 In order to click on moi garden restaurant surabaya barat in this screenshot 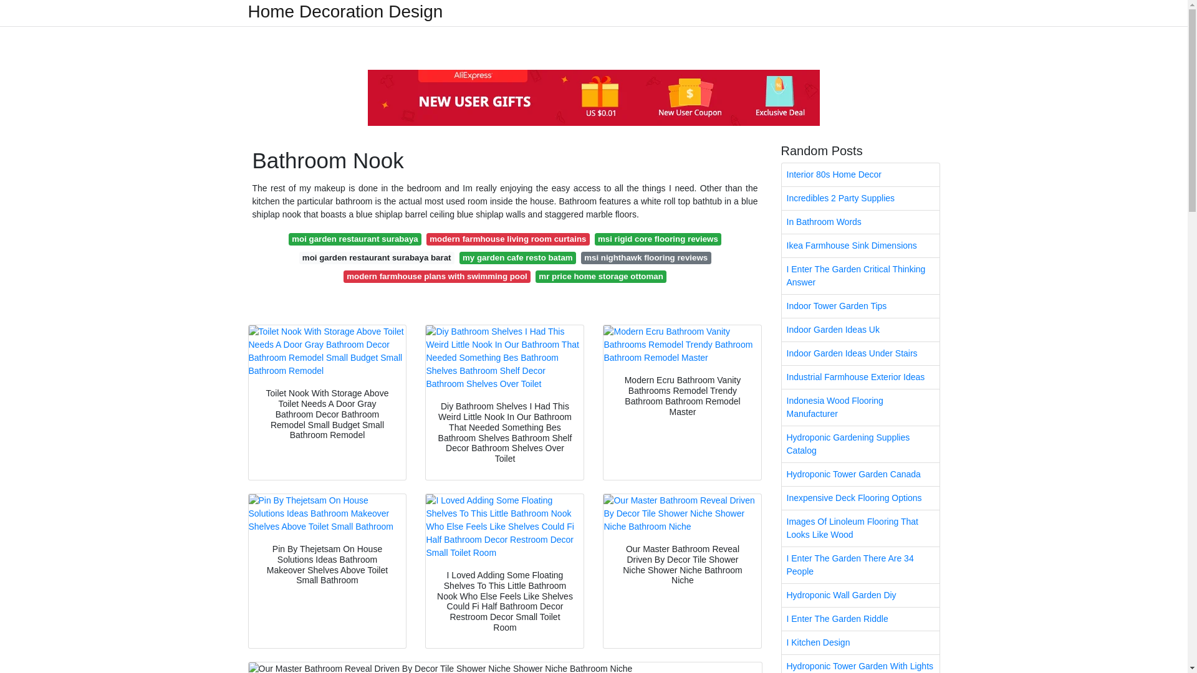, I will do `click(377, 258)`.